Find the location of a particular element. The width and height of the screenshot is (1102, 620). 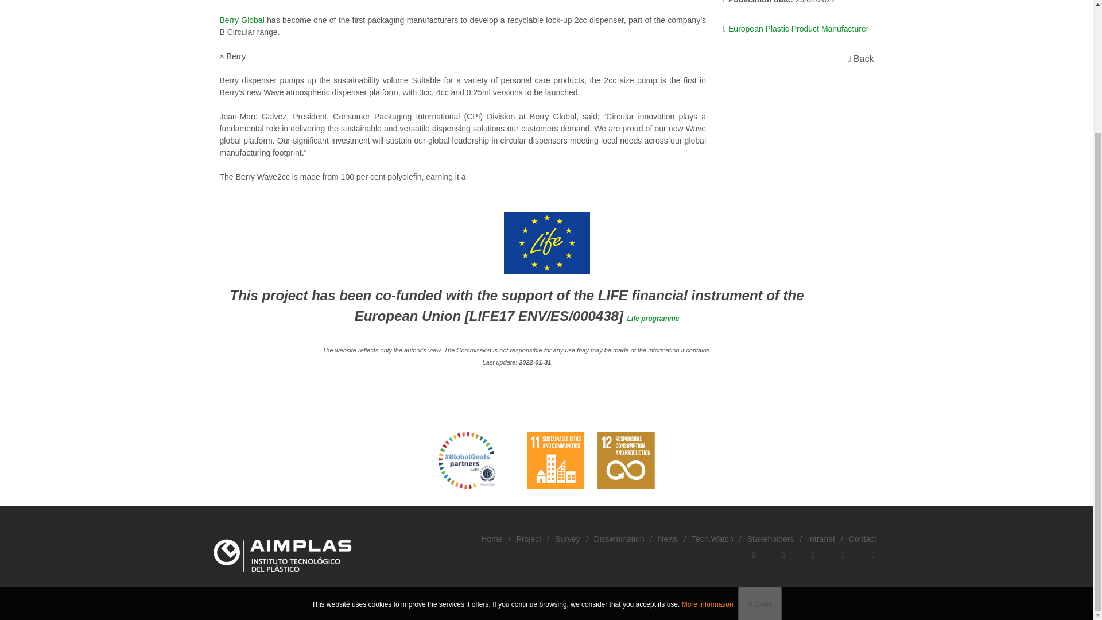

Intranet is located at coordinates (821, 538).